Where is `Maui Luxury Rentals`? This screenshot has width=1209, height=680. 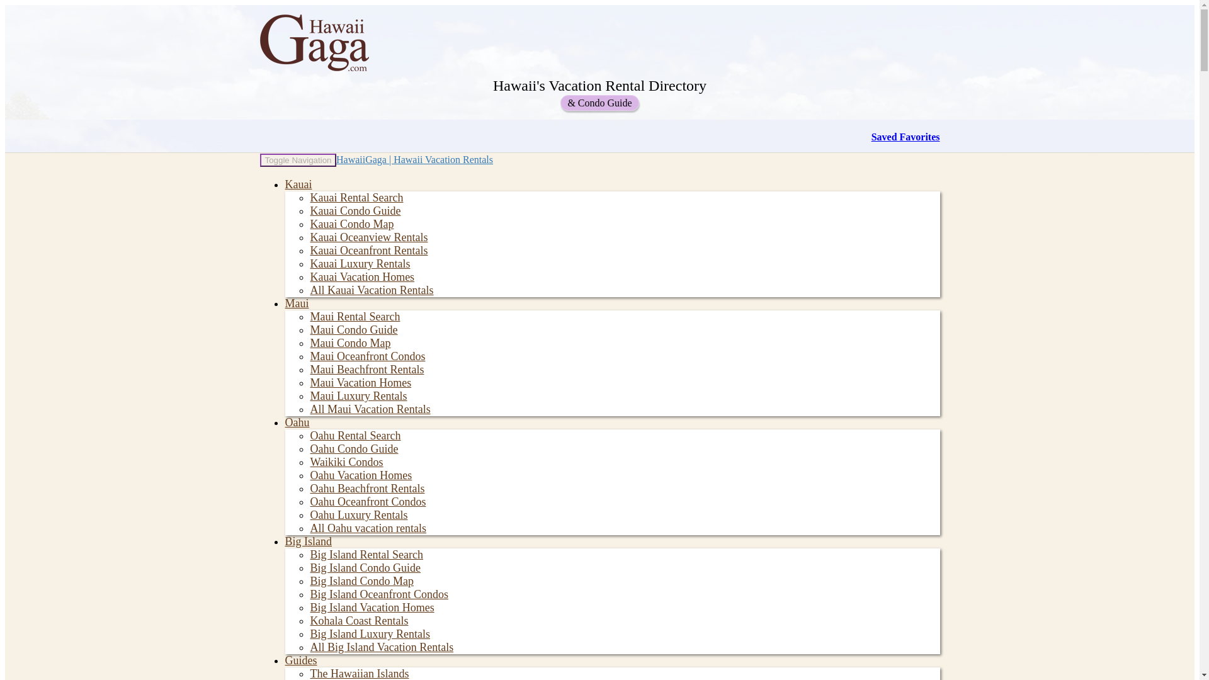 Maui Luxury Rentals is located at coordinates (358, 395).